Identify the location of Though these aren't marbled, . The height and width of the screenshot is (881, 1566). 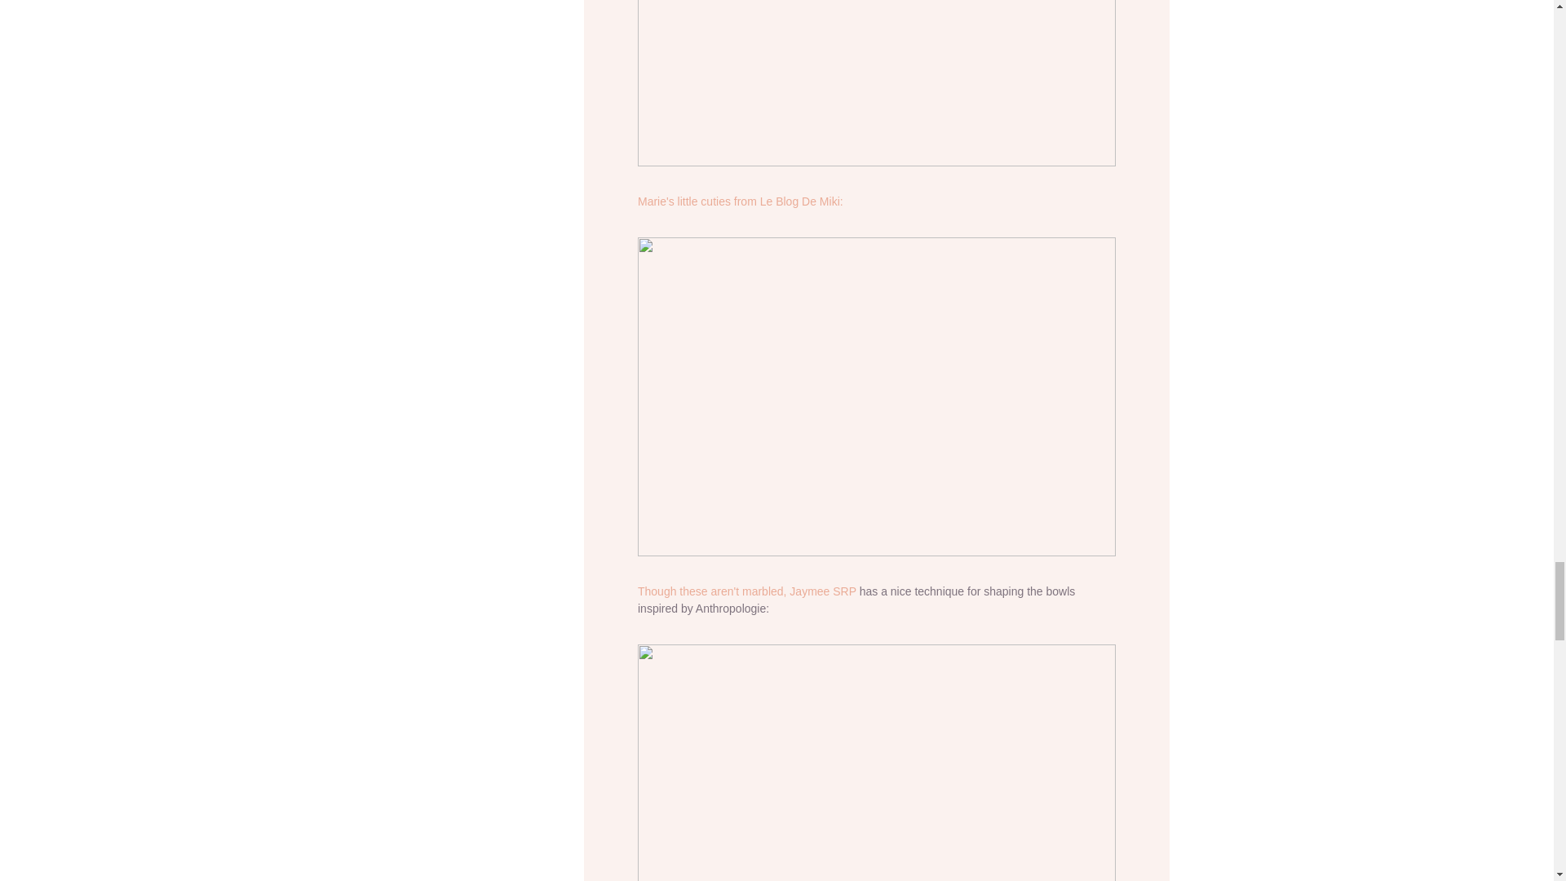
(713, 591).